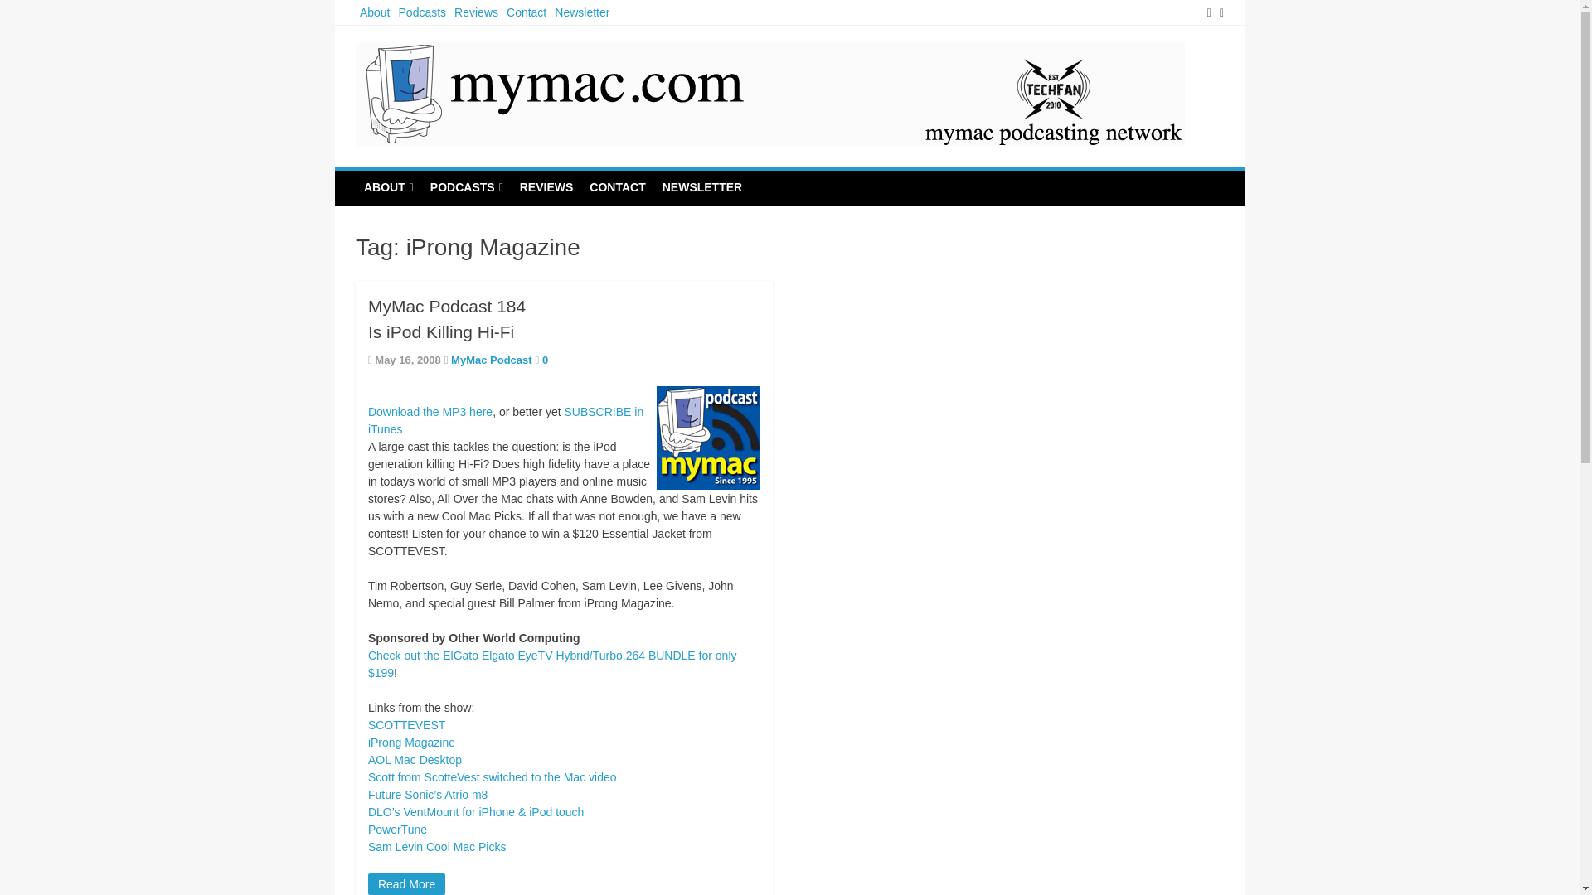 This screenshot has width=1592, height=895. I want to click on ABOUT, so click(388, 188).